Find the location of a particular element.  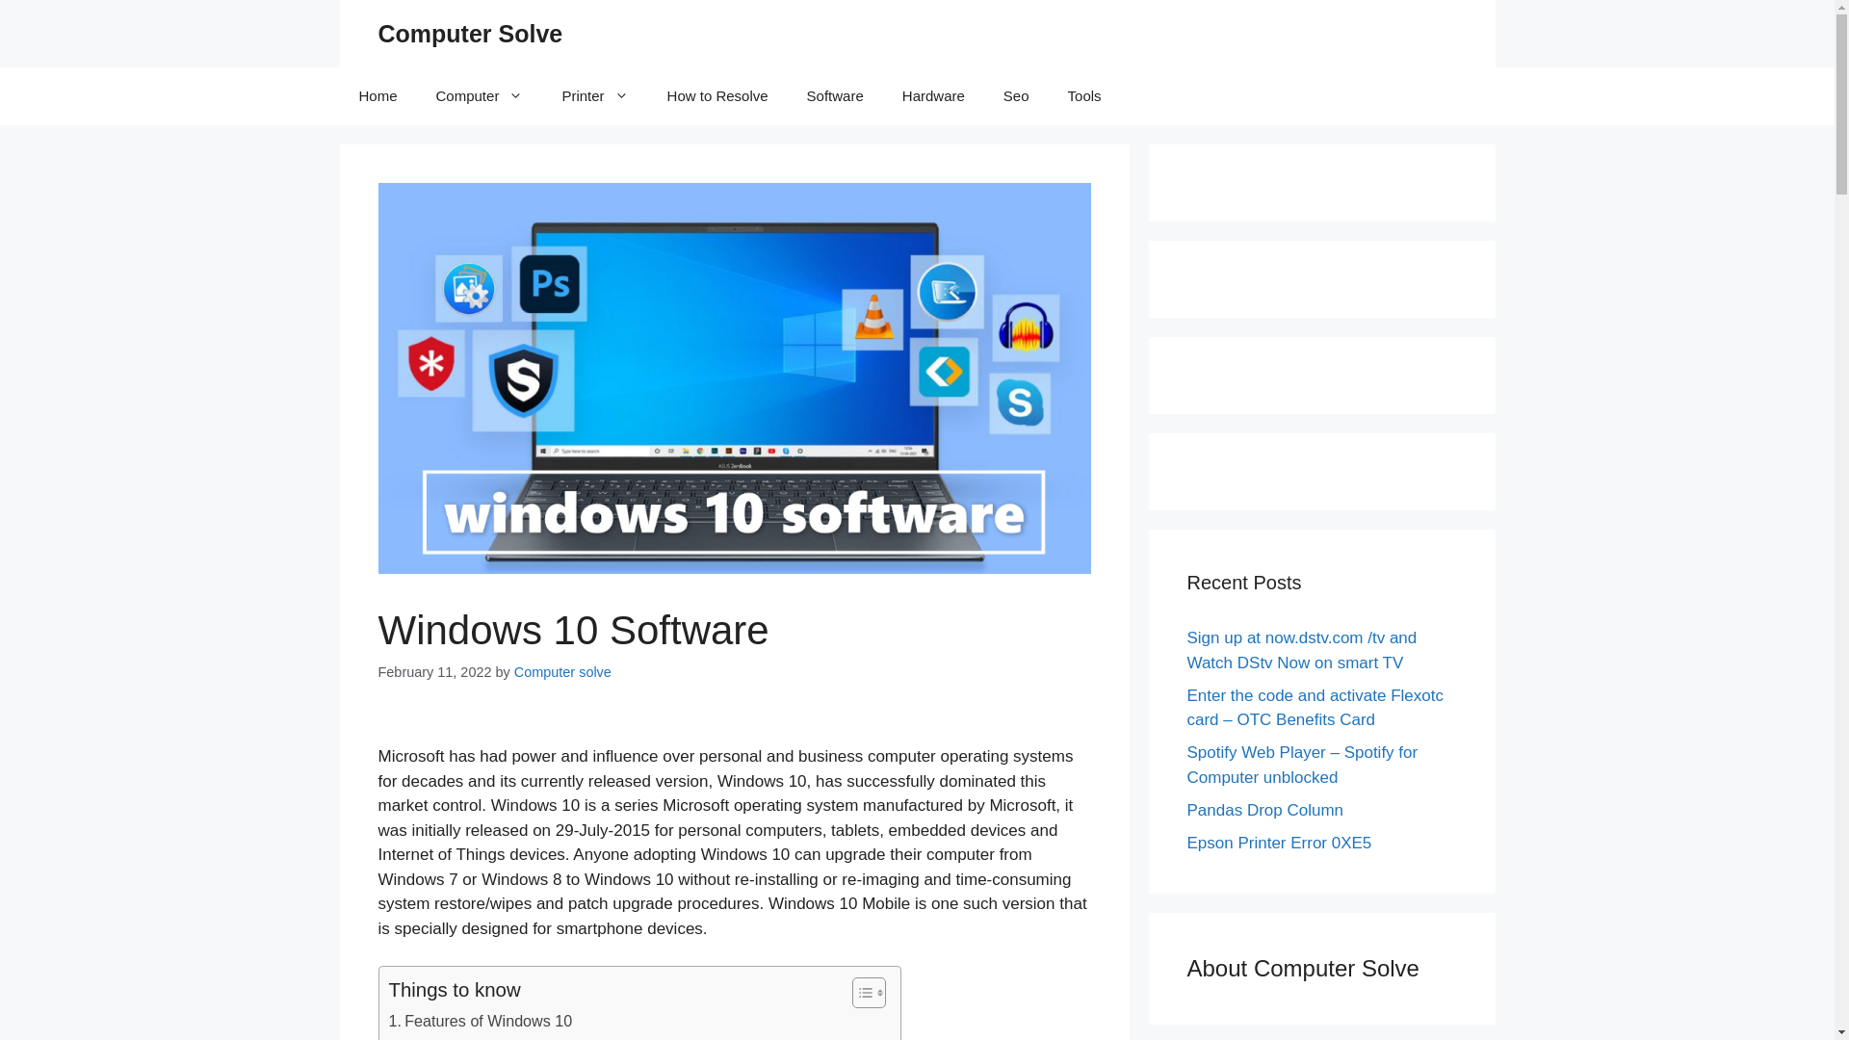

Computer Solve is located at coordinates (469, 33).